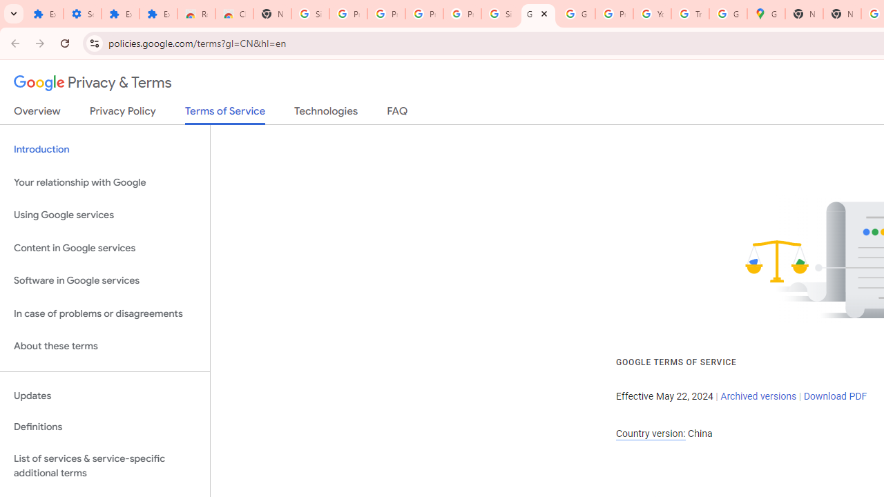  What do you see at coordinates (120, 14) in the screenshot?
I see `Extensions` at bounding box center [120, 14].